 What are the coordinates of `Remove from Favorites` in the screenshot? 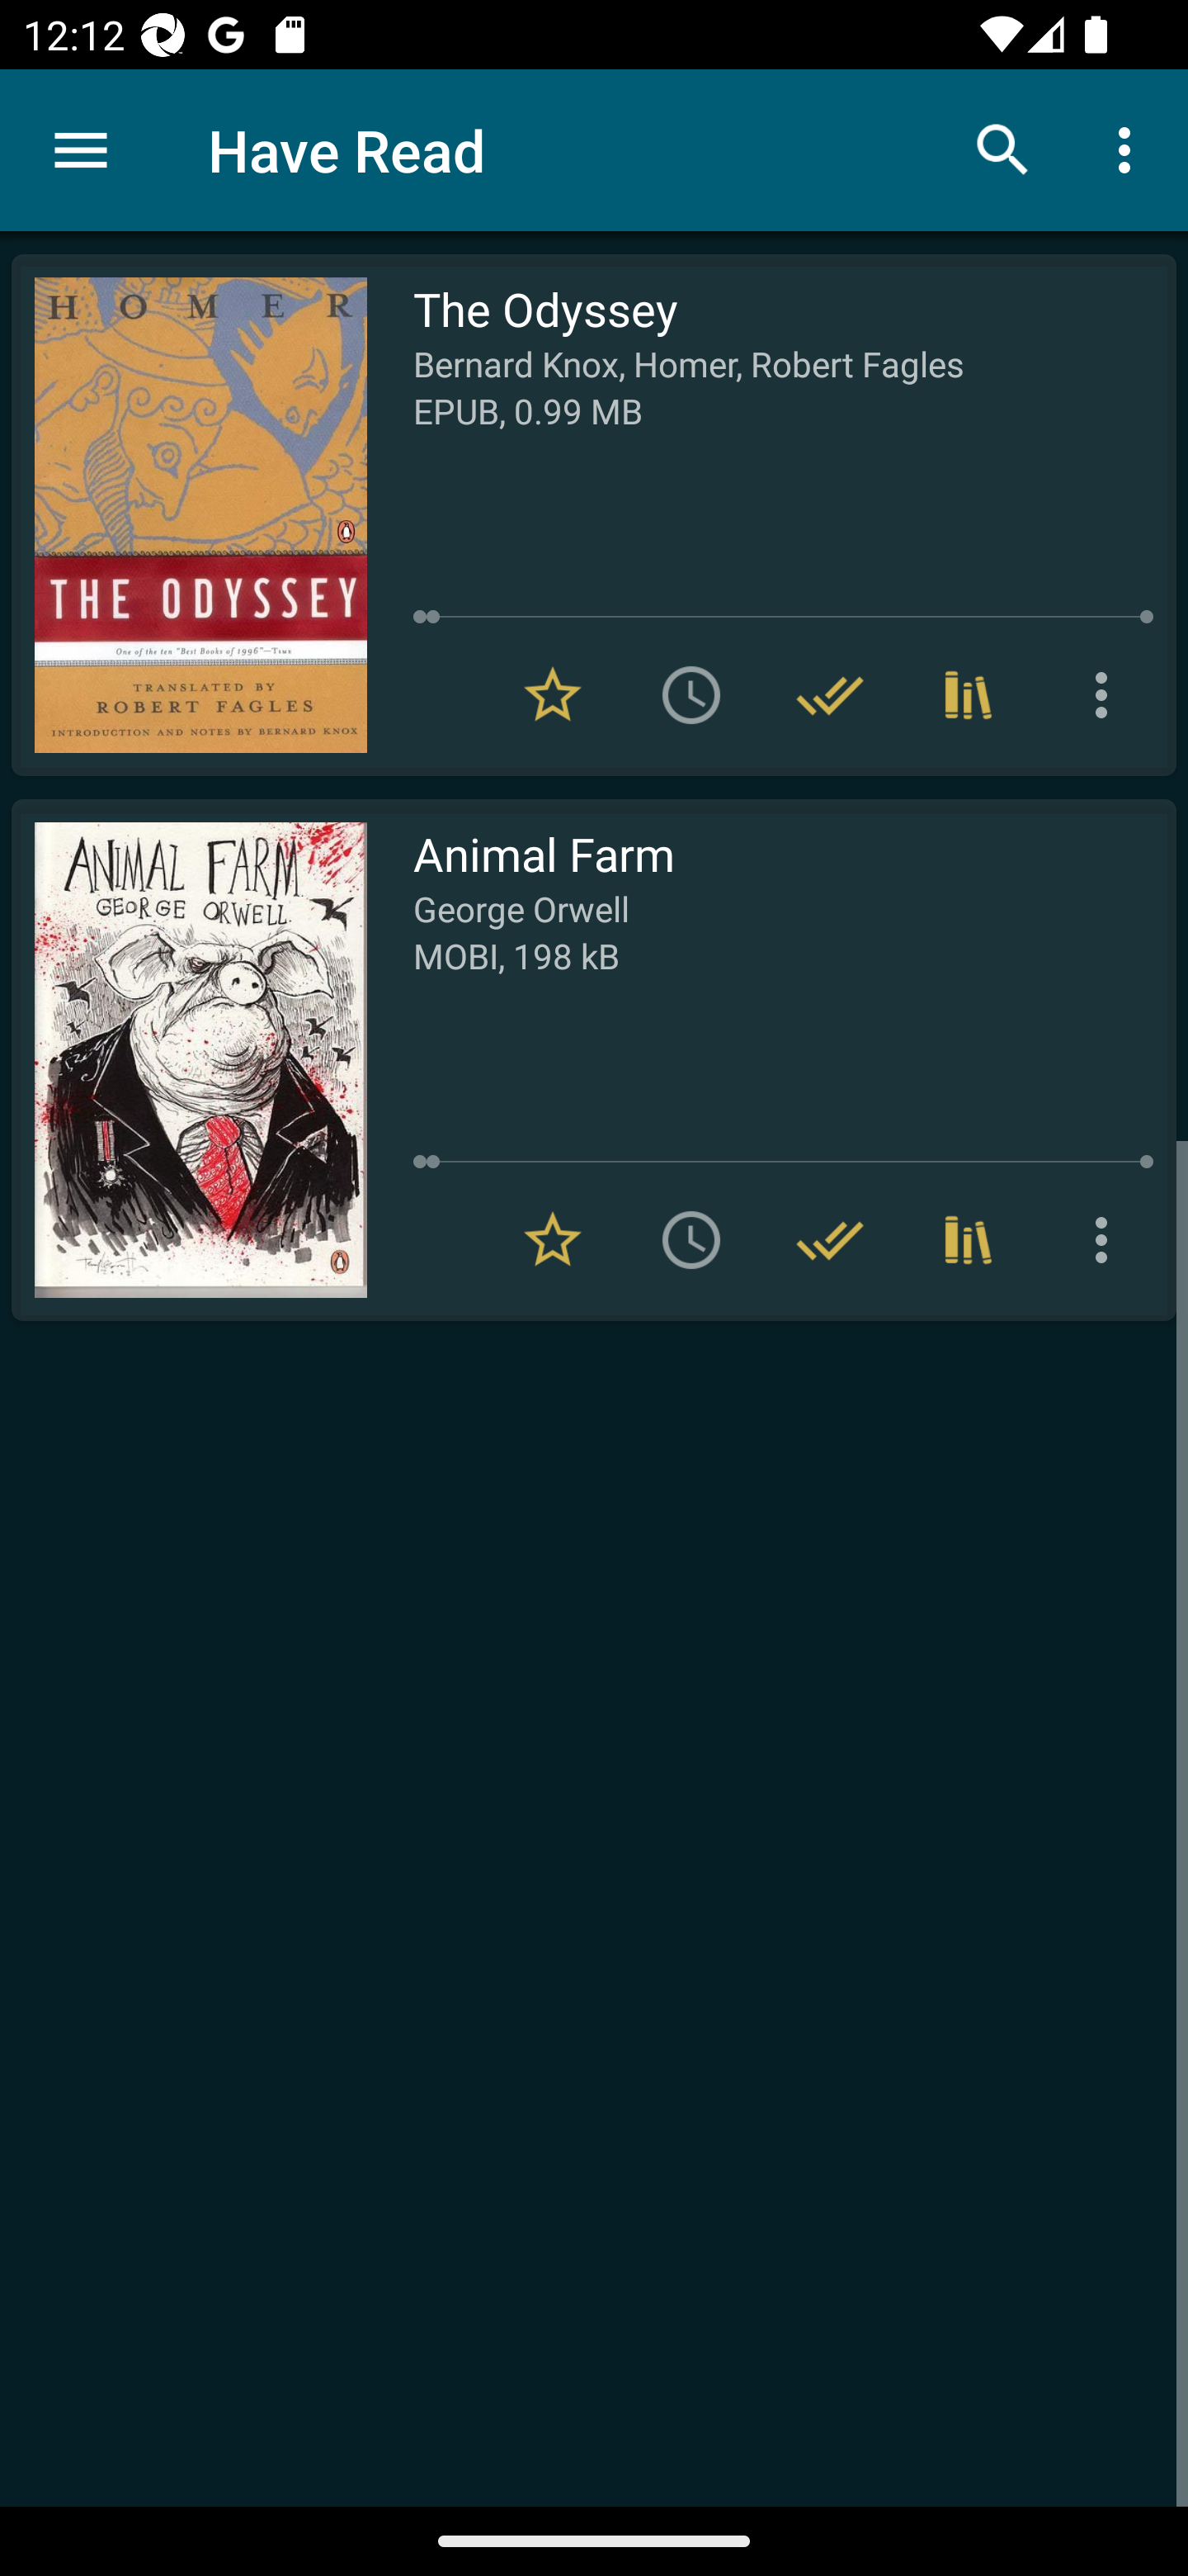 It's located at (553, 695).